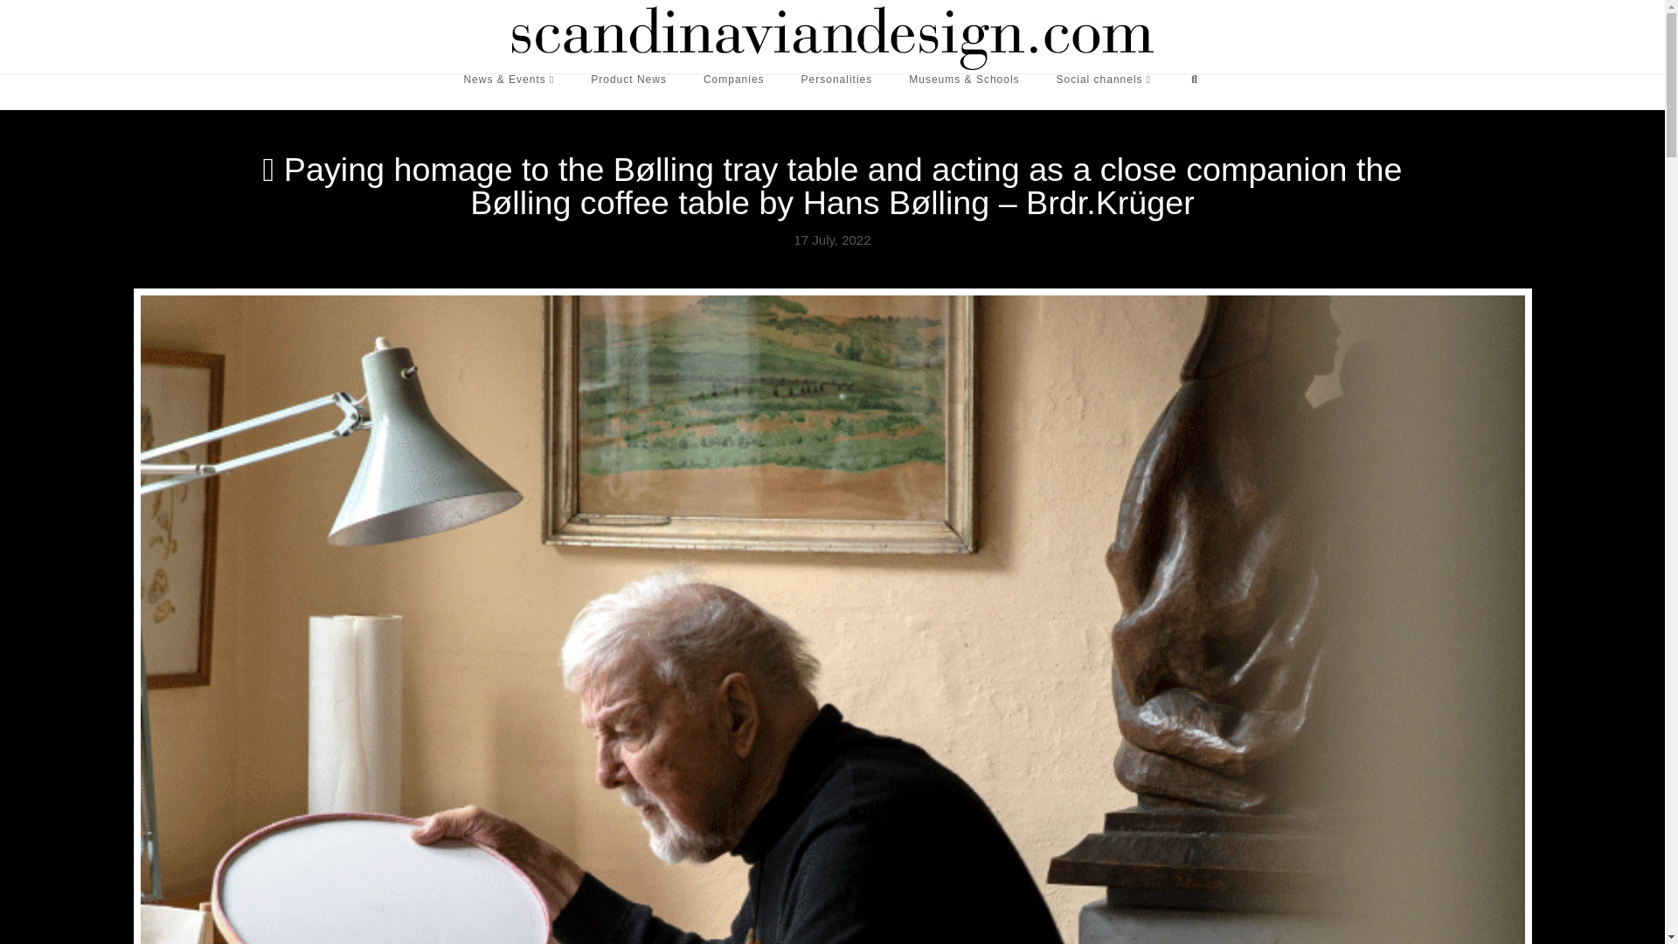 Image resolution: width=1678 pixels, height=944 pixels. Describe the element at coordinates (734, 92) in the screenshot. I see `Companies` at that location.